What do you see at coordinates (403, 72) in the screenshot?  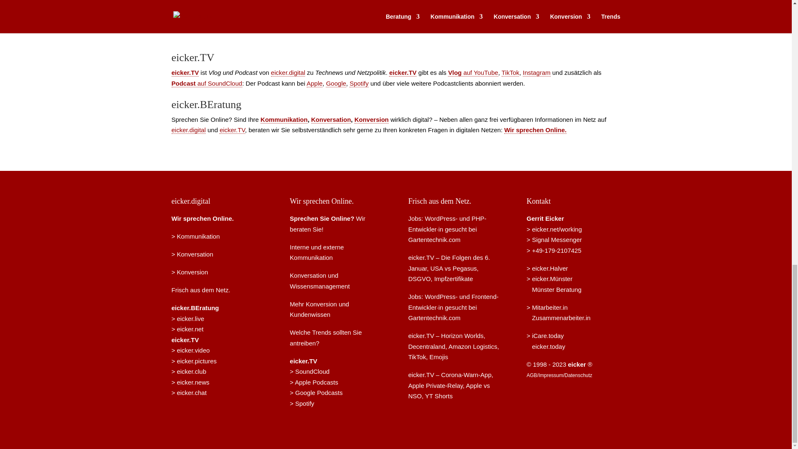 I see `eicker.TV` at bounding box center [403, 72].